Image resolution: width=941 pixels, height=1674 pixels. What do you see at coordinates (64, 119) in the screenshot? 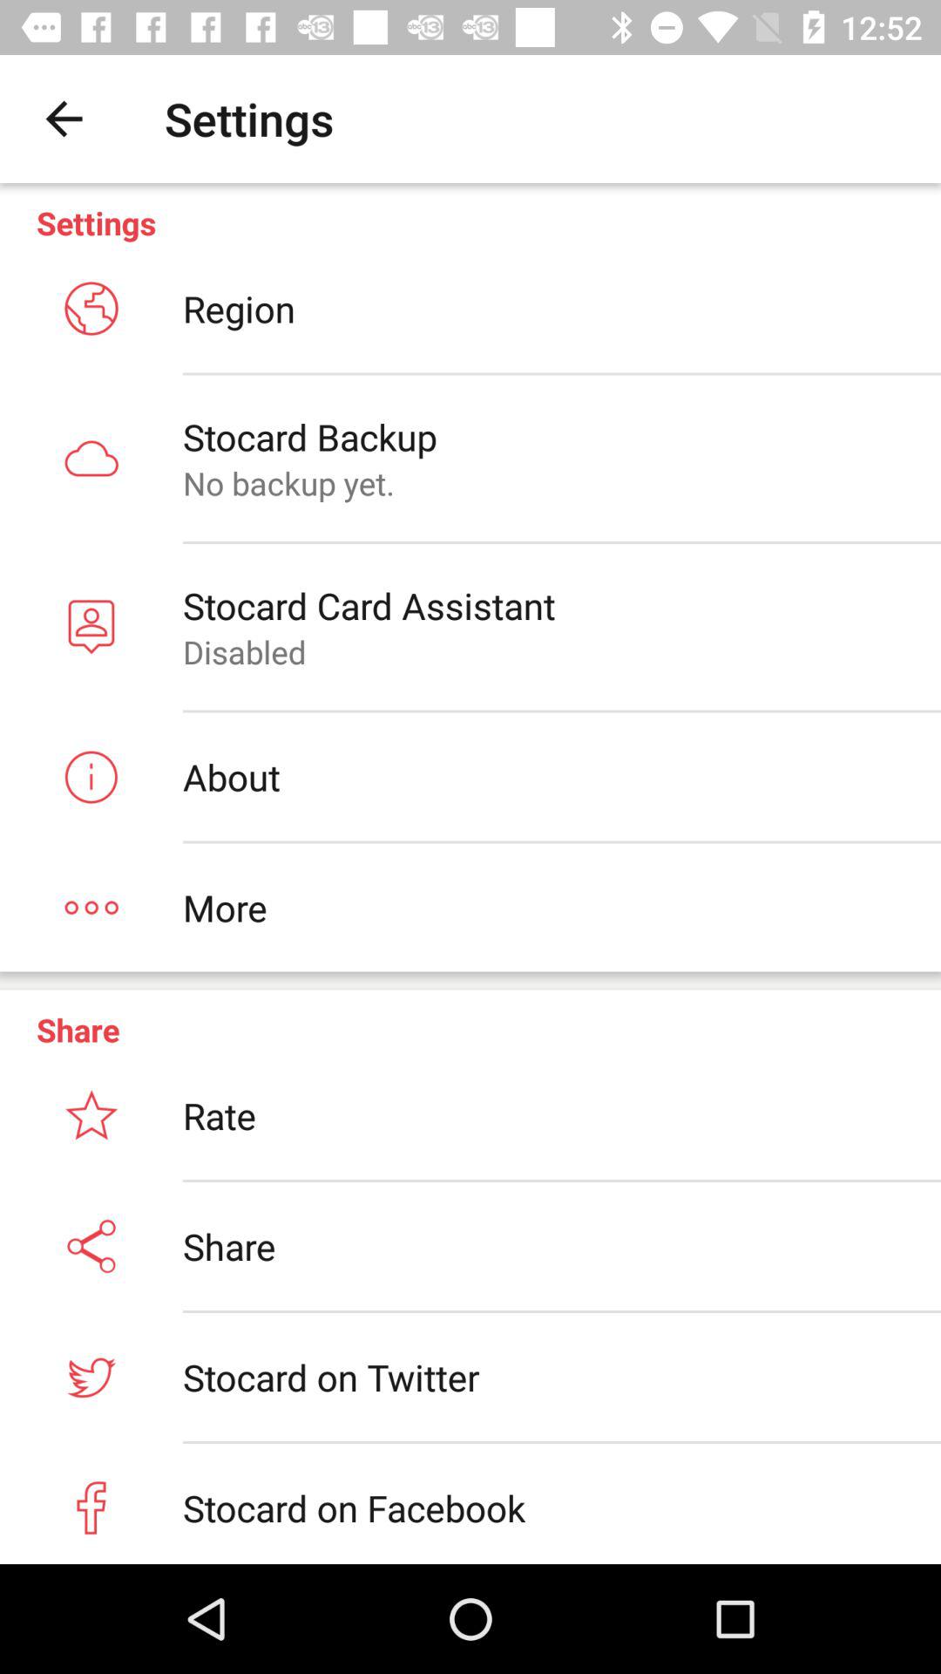
I see `click the item to the left of settings item` at bounding box center [64, 119].